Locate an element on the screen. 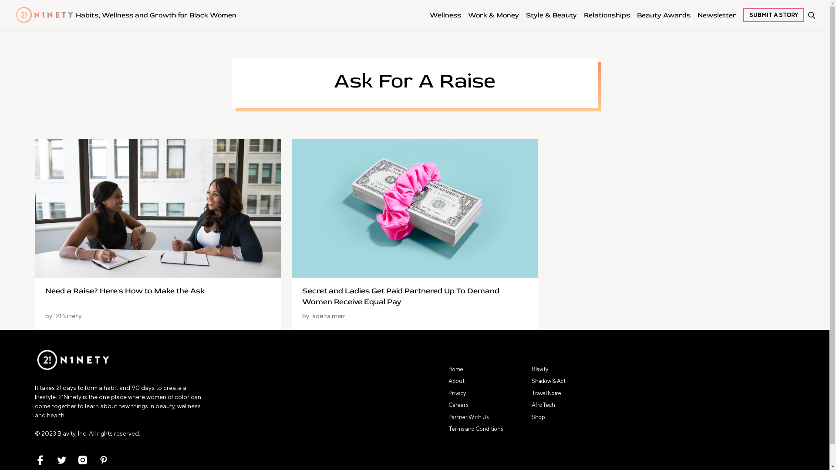 Image resolution: width=836 pixels, height=470 pixels. adelfa marr is located at coordinates (329, 316).